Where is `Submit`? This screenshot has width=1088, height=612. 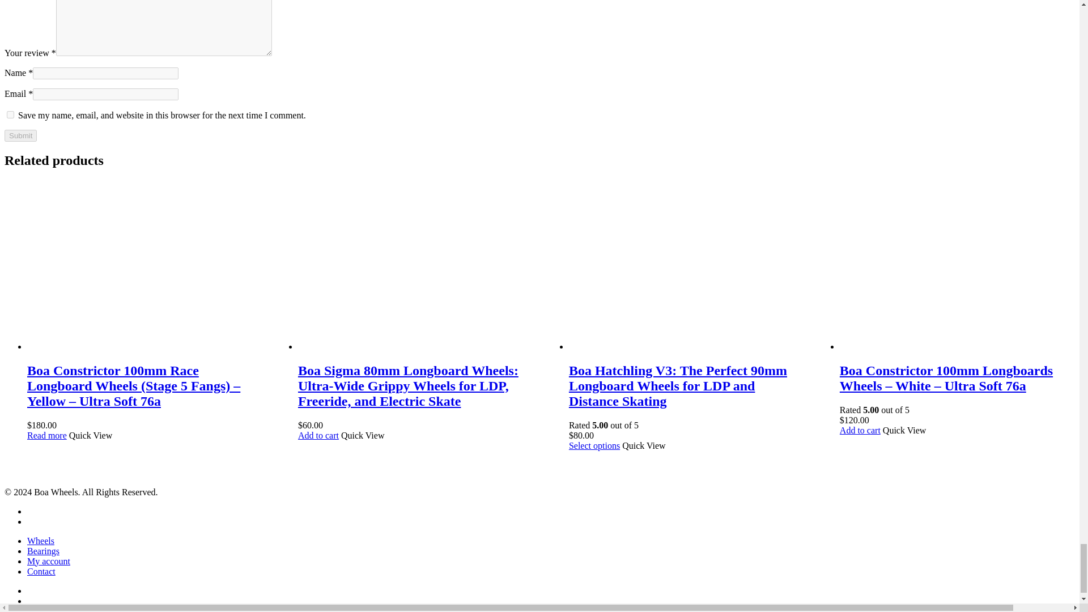
Submit is located at coordinates (20, 135).